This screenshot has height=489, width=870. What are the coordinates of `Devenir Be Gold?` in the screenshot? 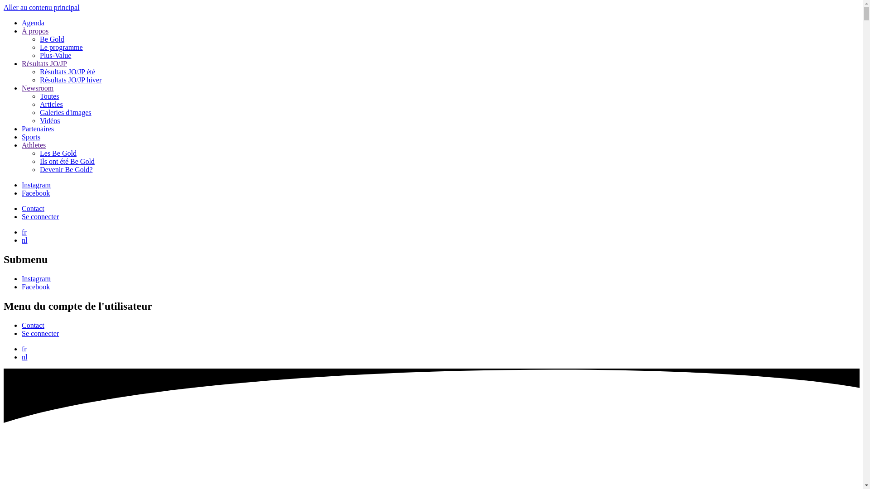 It's located at (66, 169).